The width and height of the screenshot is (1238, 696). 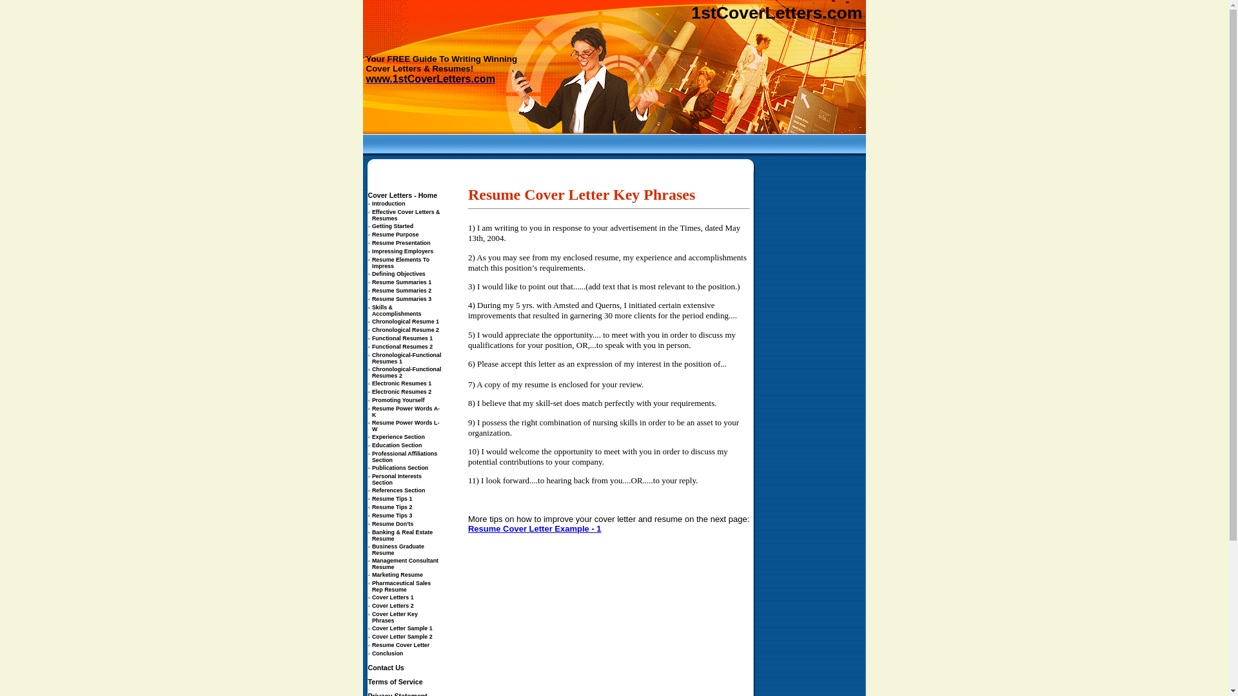 I want to click on www.1stCoverLetters.com, so click(x=431, y=80).